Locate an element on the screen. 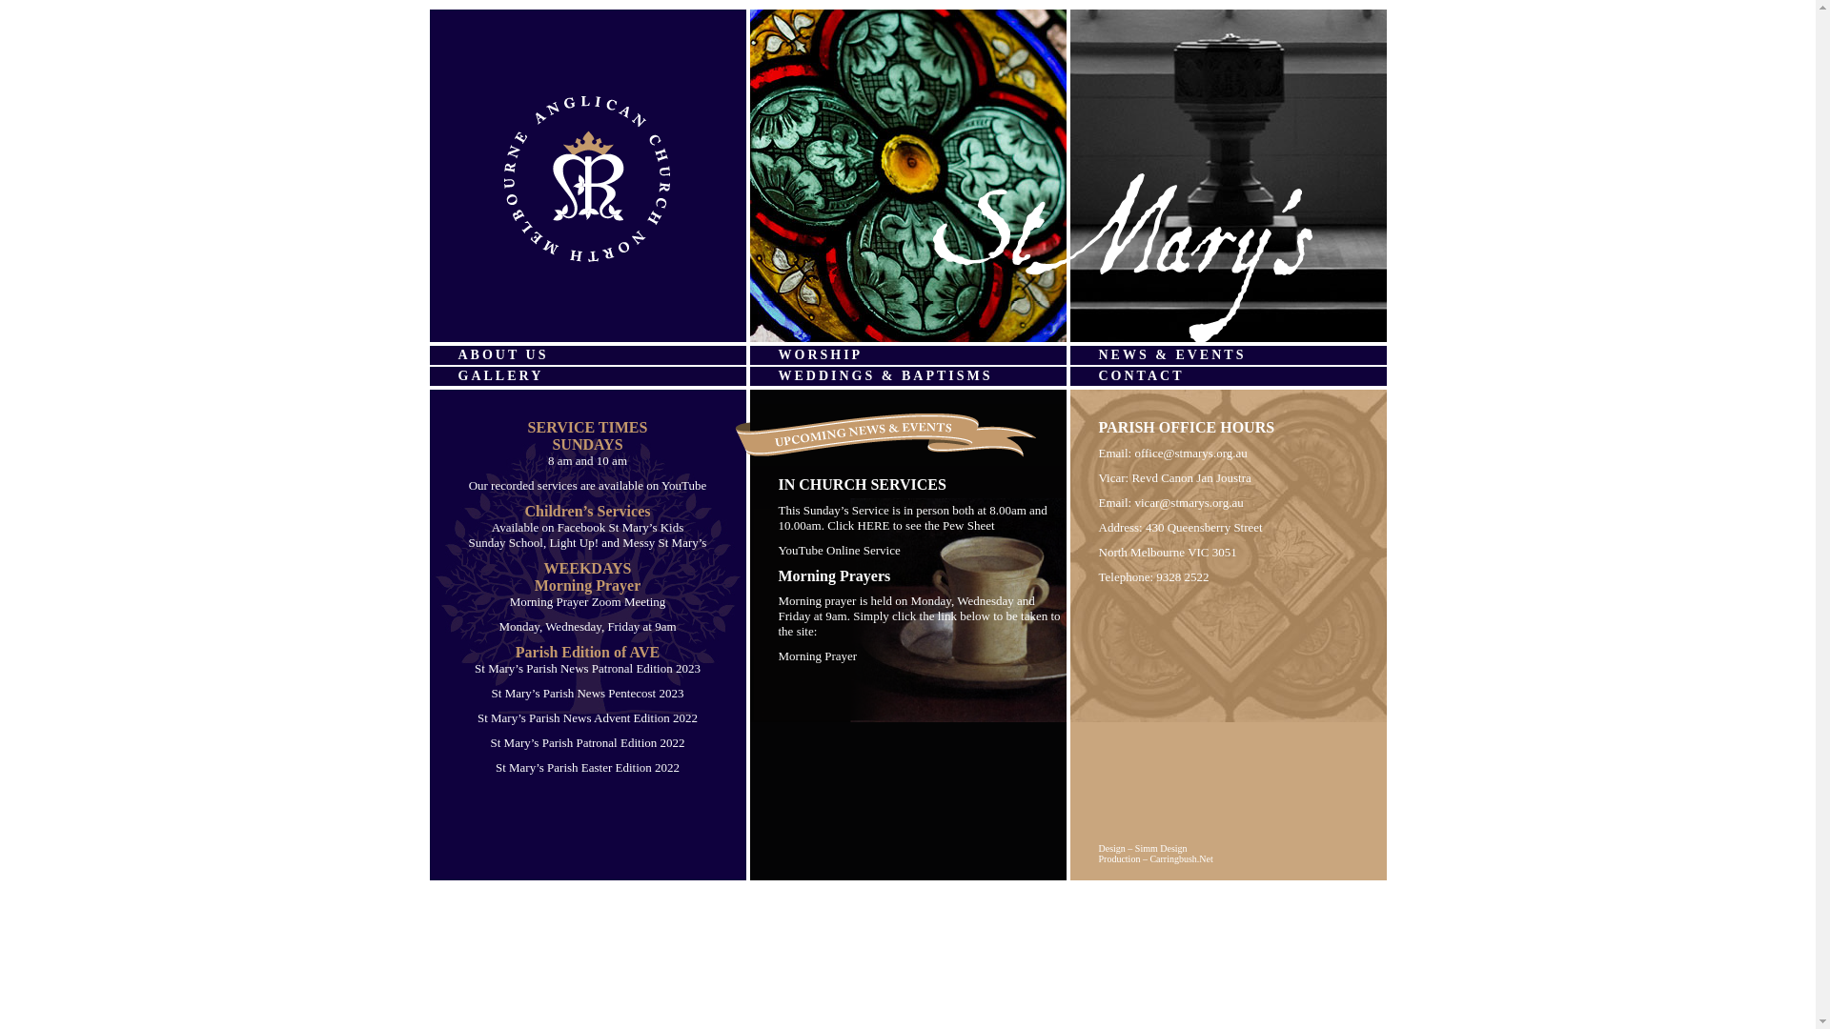 The height and width of the screenshot is (1029, 1830). CONTACT is located at coordinates (1228, 375).